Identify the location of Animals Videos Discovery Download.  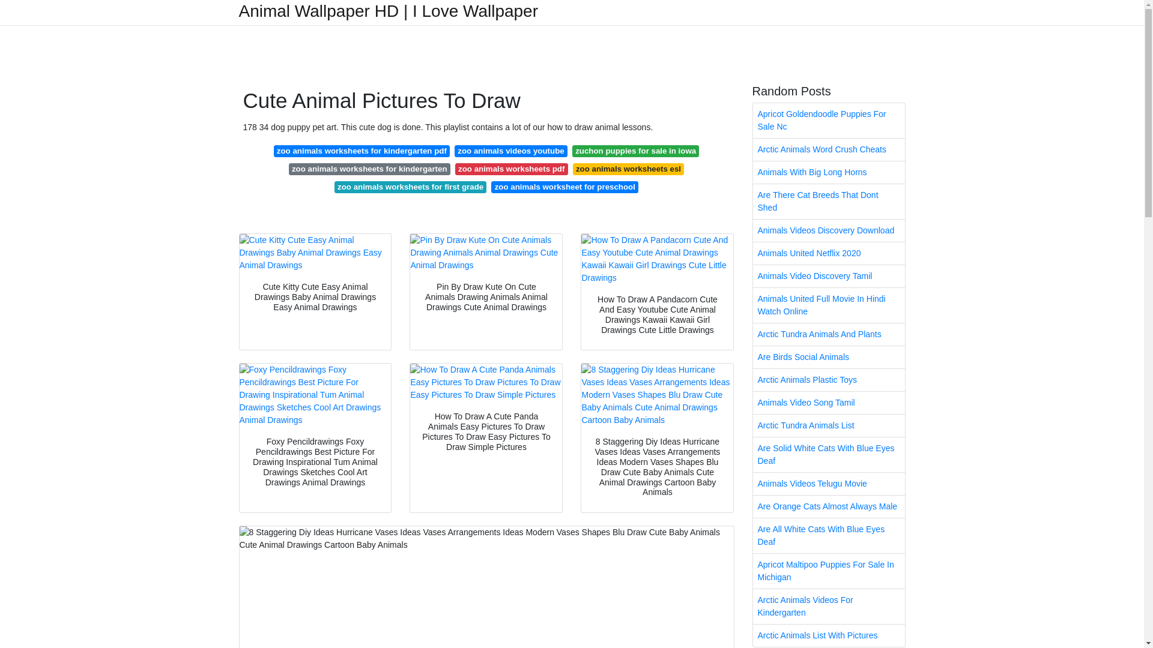
(829, 230).